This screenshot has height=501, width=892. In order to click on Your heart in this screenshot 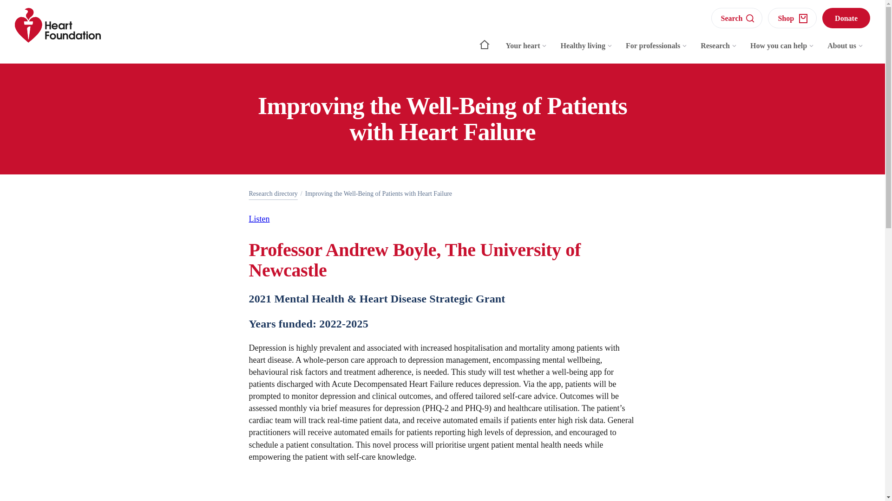, I will do `click(527, 50)`.